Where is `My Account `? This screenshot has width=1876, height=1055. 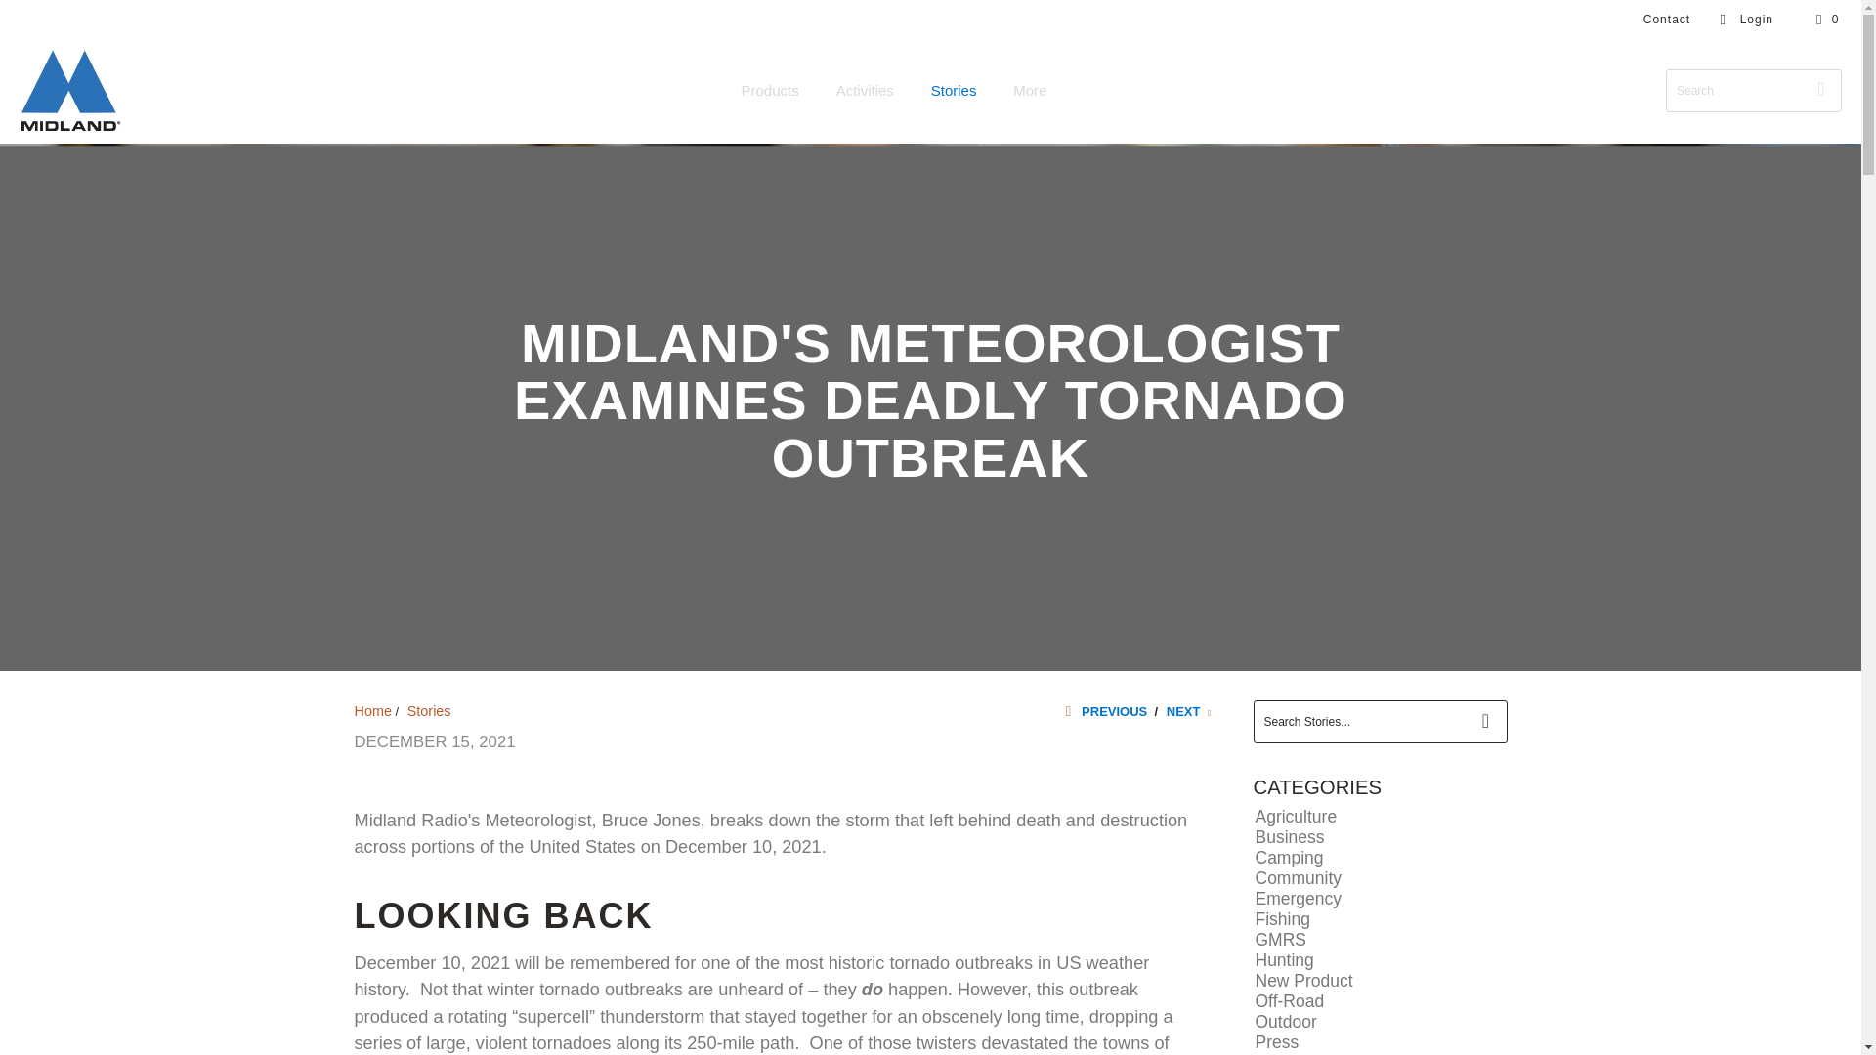
My Account  is located at coordinates (1746, 20).